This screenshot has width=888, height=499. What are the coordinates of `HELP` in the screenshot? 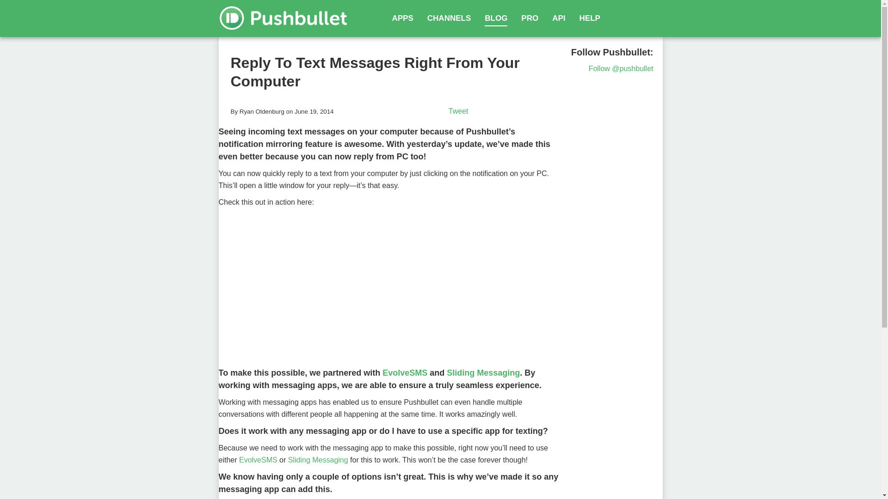 It's located at (590, 18).